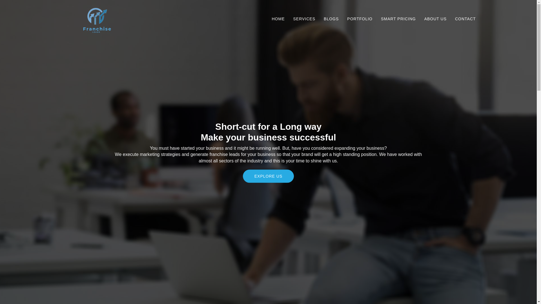 This screenshot has width=541, height=304. I want to click on SMART PRICING, so click(398, 19).